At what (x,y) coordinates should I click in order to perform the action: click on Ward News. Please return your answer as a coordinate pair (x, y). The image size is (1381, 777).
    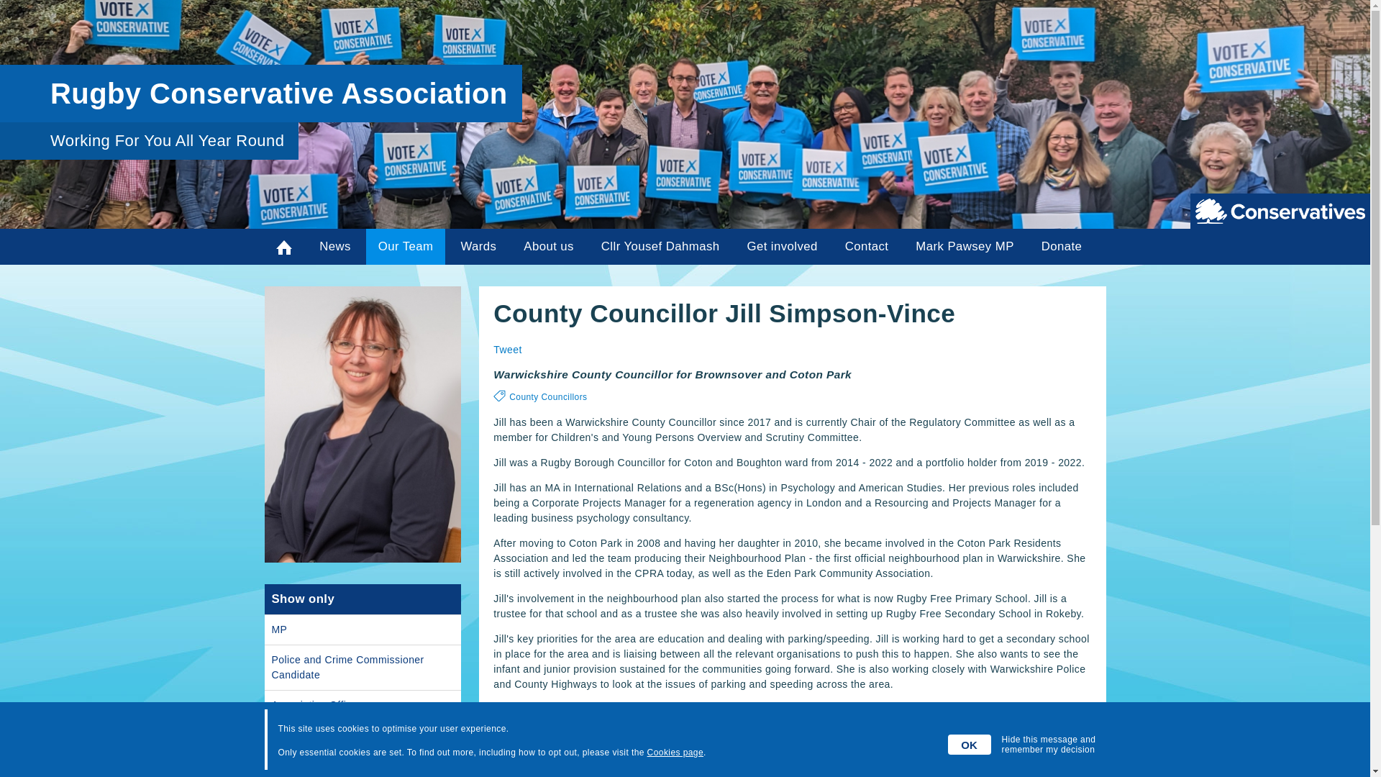
    Looking at the image, I should click on (479, 246).